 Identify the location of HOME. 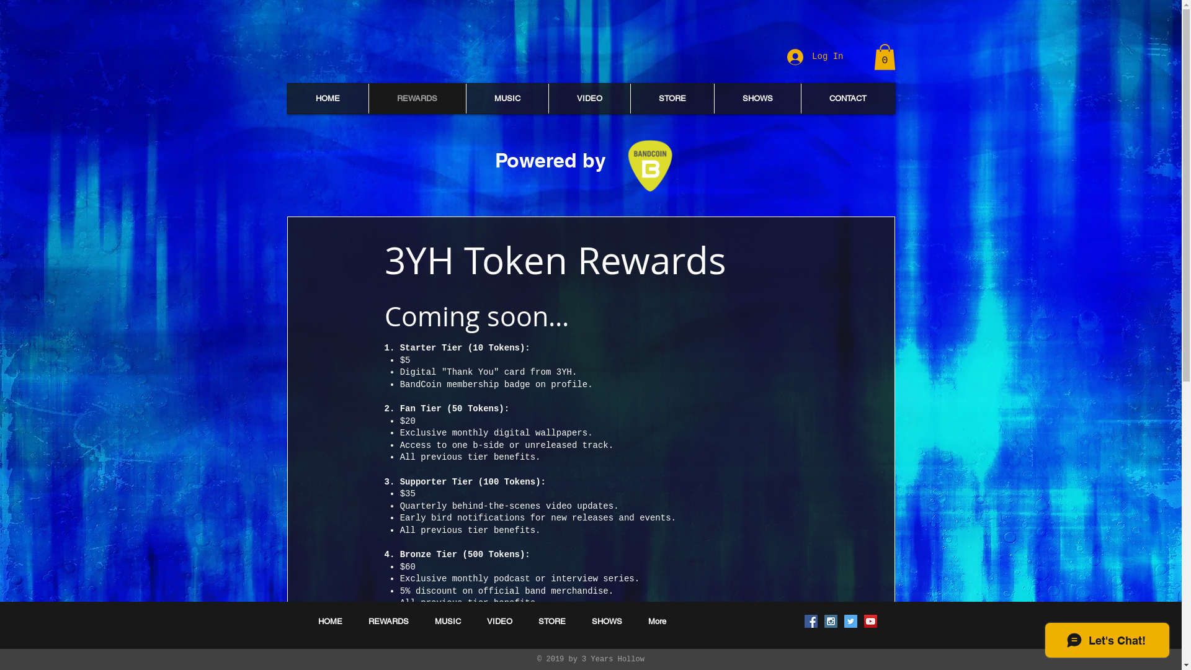
(328, 99).